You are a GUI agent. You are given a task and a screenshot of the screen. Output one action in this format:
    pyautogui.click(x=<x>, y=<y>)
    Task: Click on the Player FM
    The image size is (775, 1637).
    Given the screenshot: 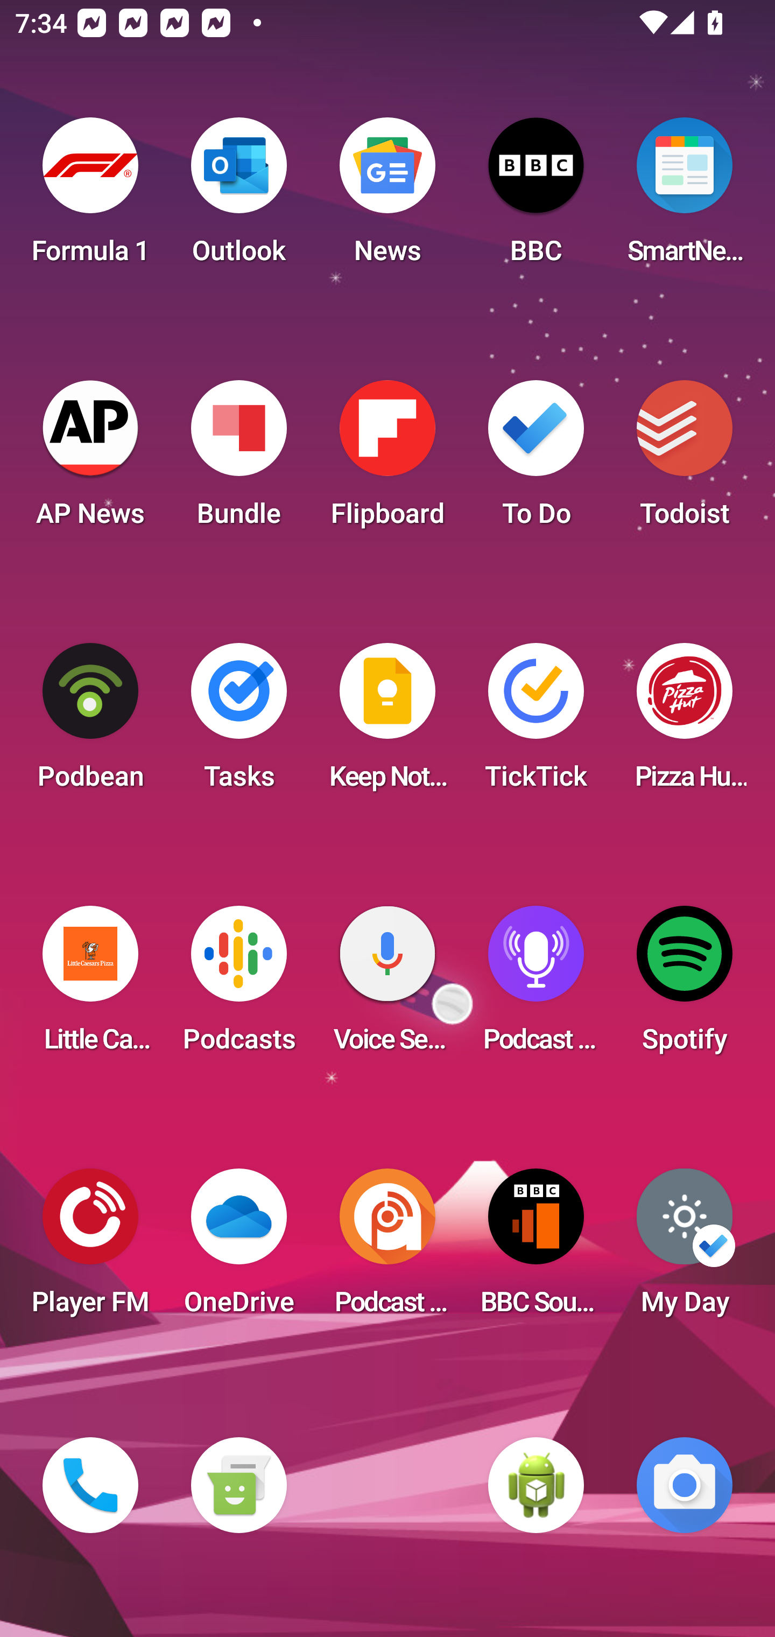 What is the action you would take?
    pyautogui.click(x=90, y=1248)
    